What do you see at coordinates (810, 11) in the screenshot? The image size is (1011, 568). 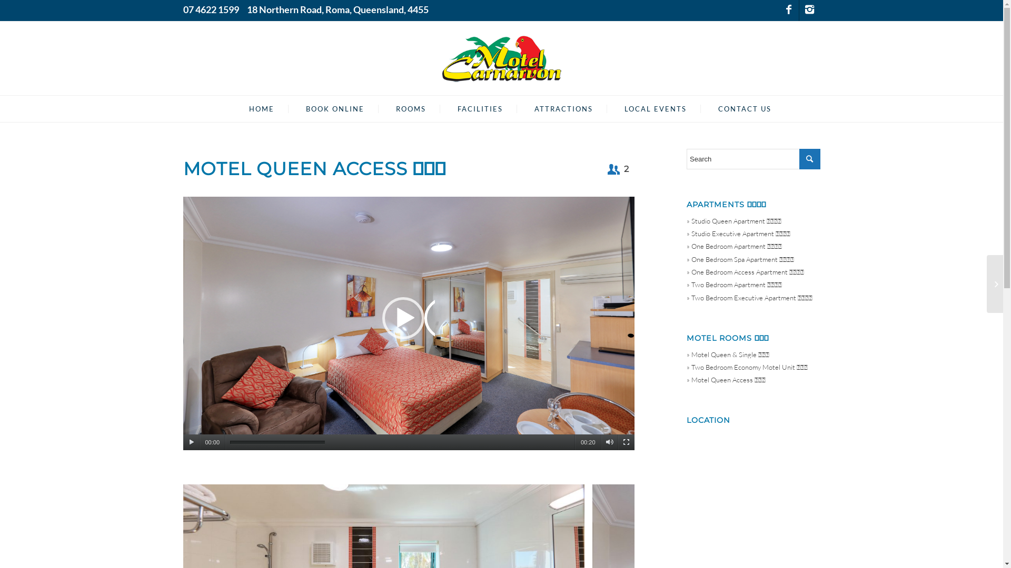 I see `Instagram` at bounding box center [810, 11].